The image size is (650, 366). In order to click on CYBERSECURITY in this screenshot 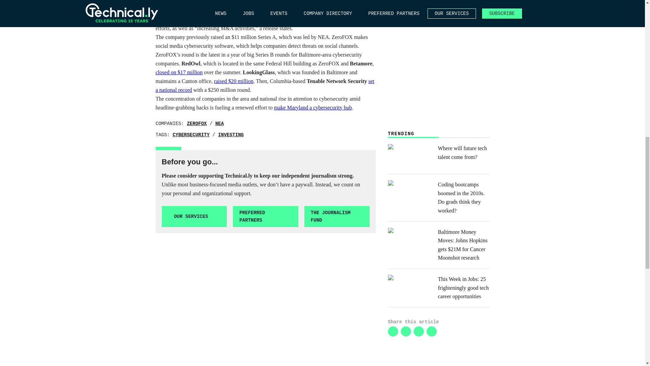, I will do `click(191, 135)`.